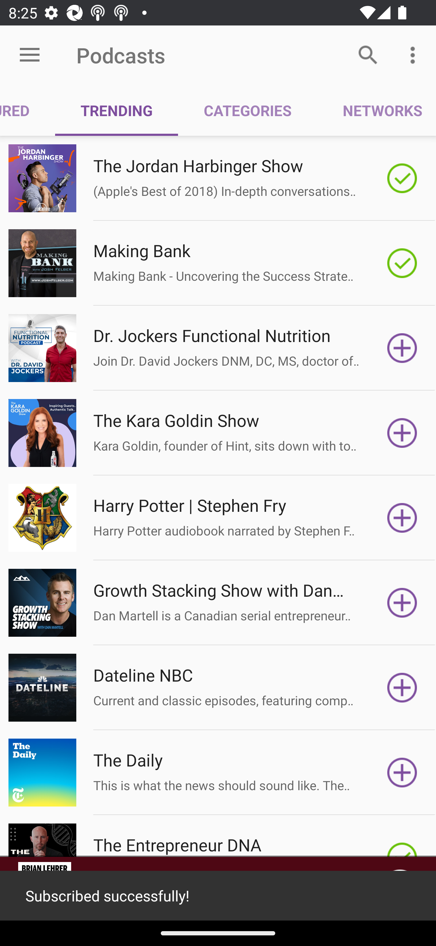 The height and width of the screenshot is (946, 436). I want to click on Subscribe, so click(402, 433).